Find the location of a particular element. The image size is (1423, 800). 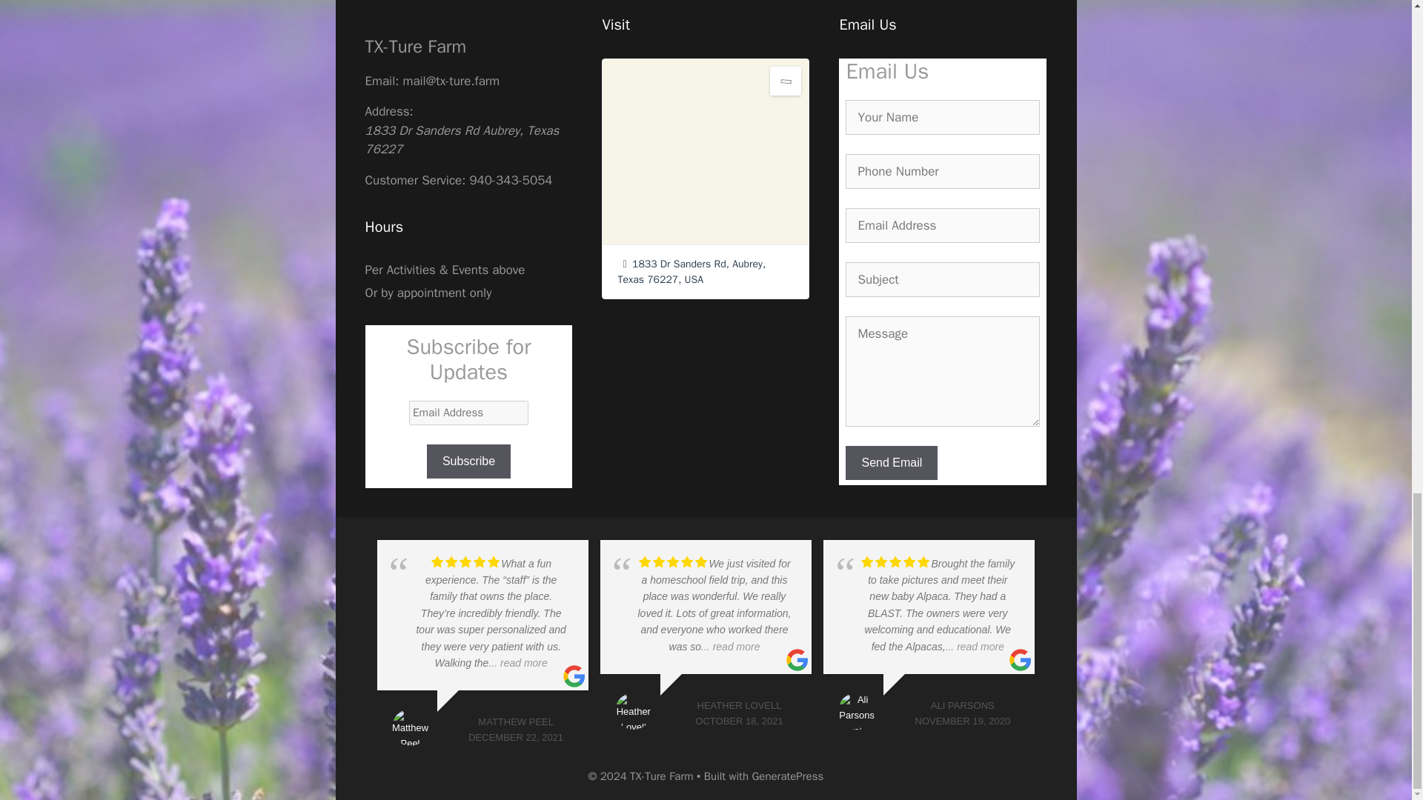

... read more is located at coordinates (517, 662).